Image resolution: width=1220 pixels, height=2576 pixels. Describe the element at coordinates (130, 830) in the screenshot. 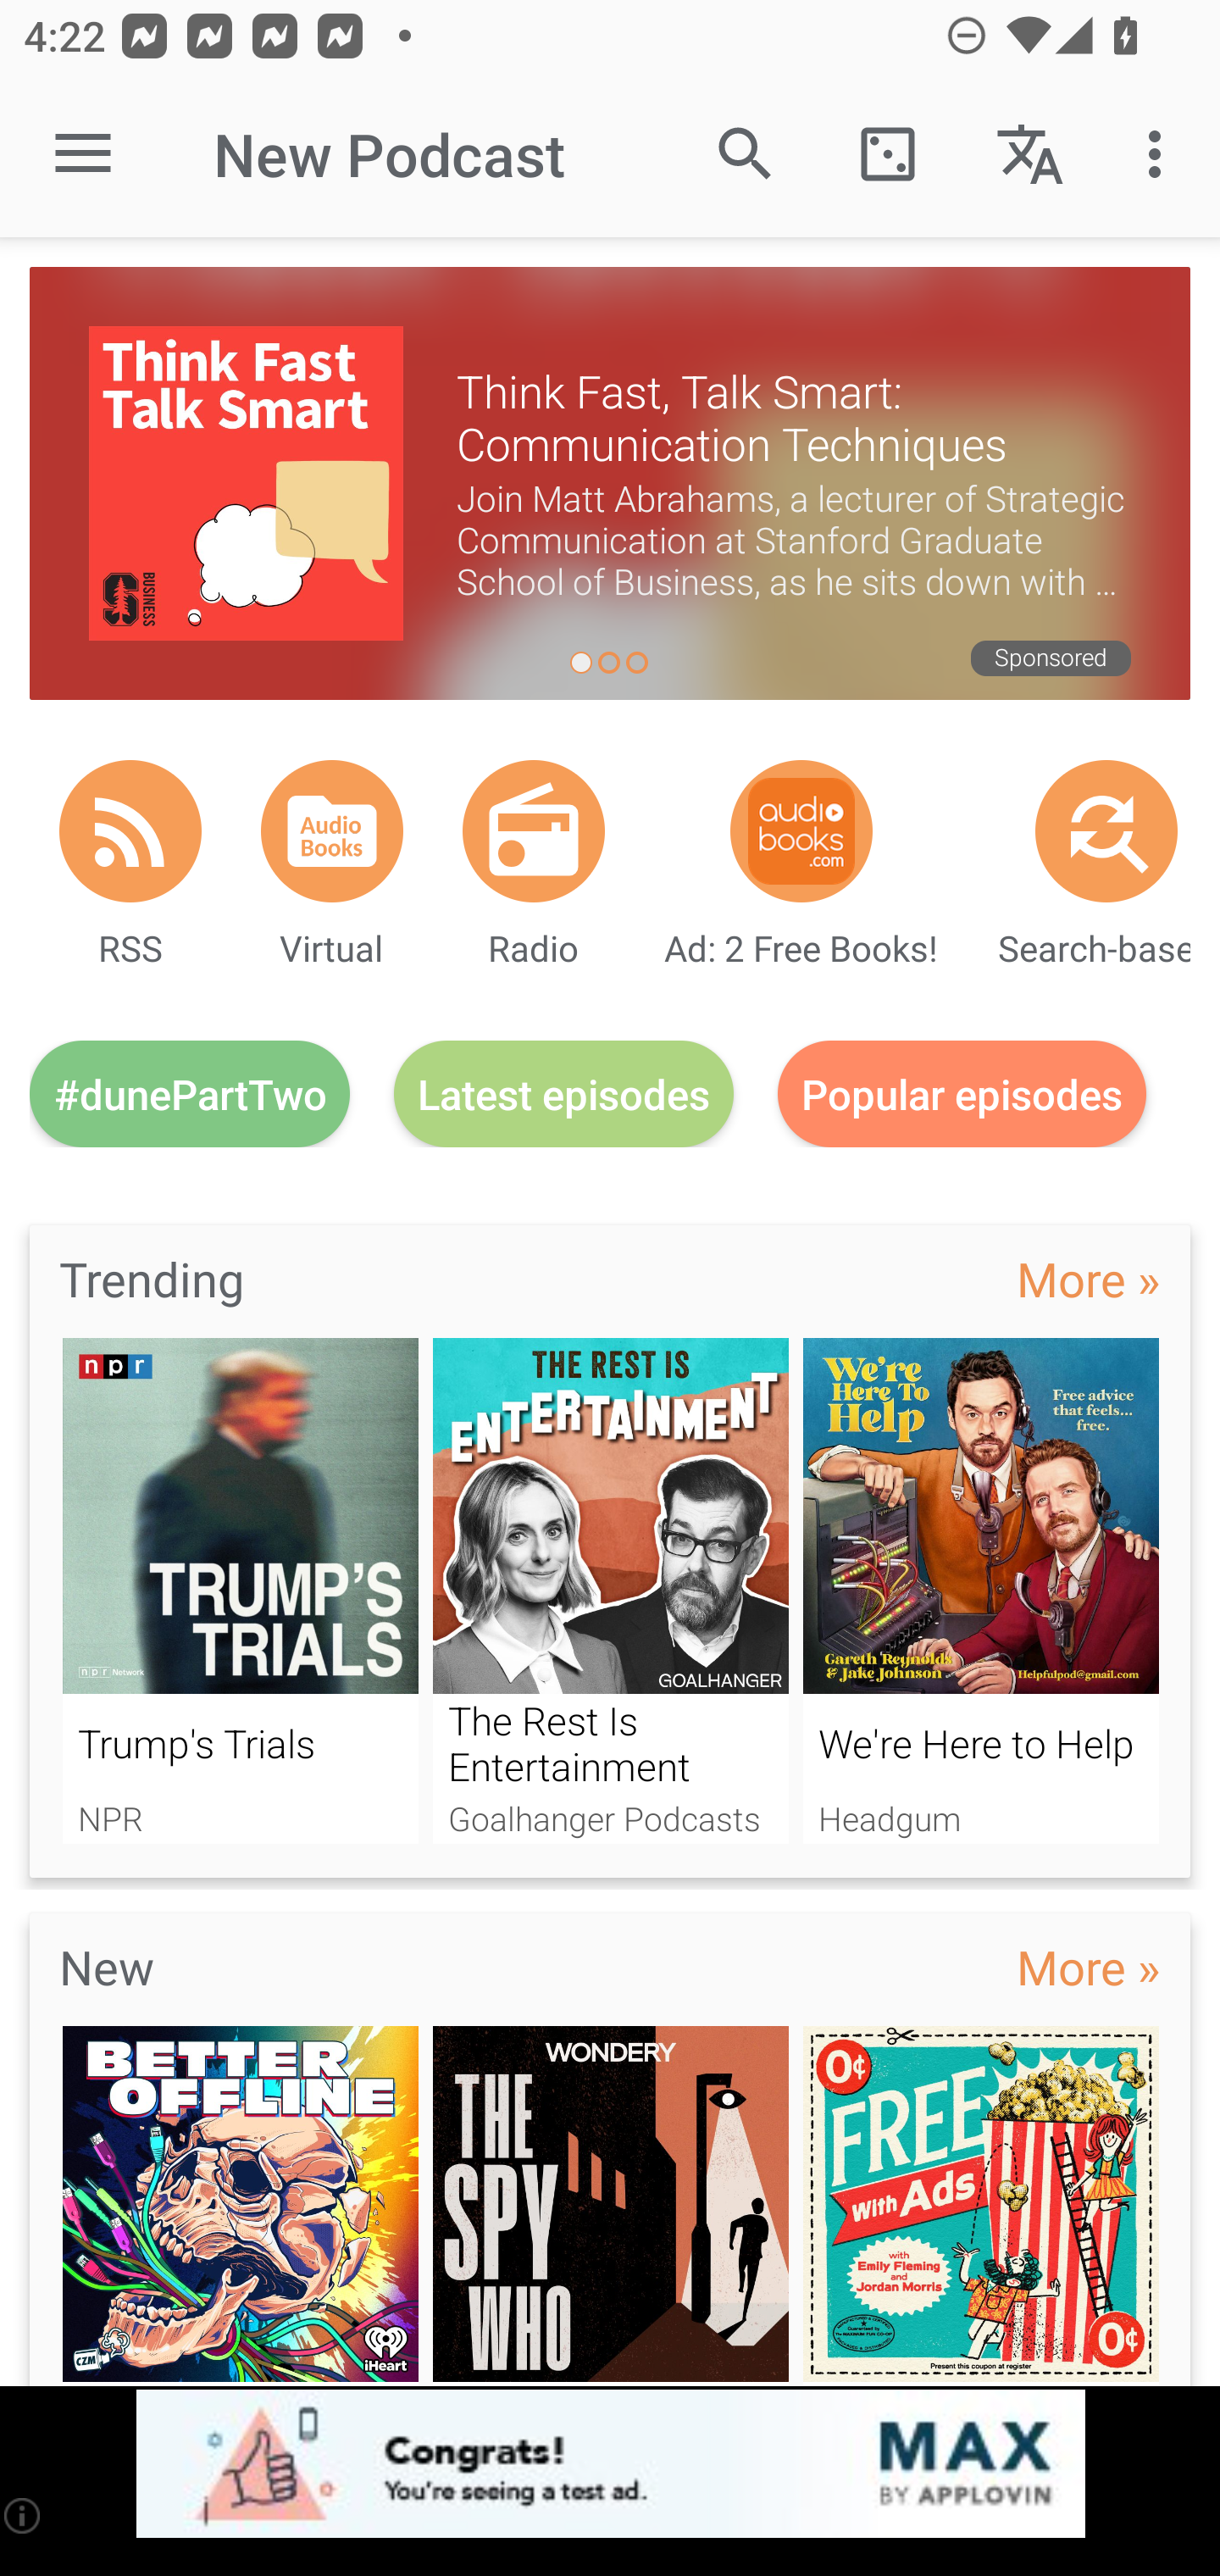

I see `RSS` at that location.